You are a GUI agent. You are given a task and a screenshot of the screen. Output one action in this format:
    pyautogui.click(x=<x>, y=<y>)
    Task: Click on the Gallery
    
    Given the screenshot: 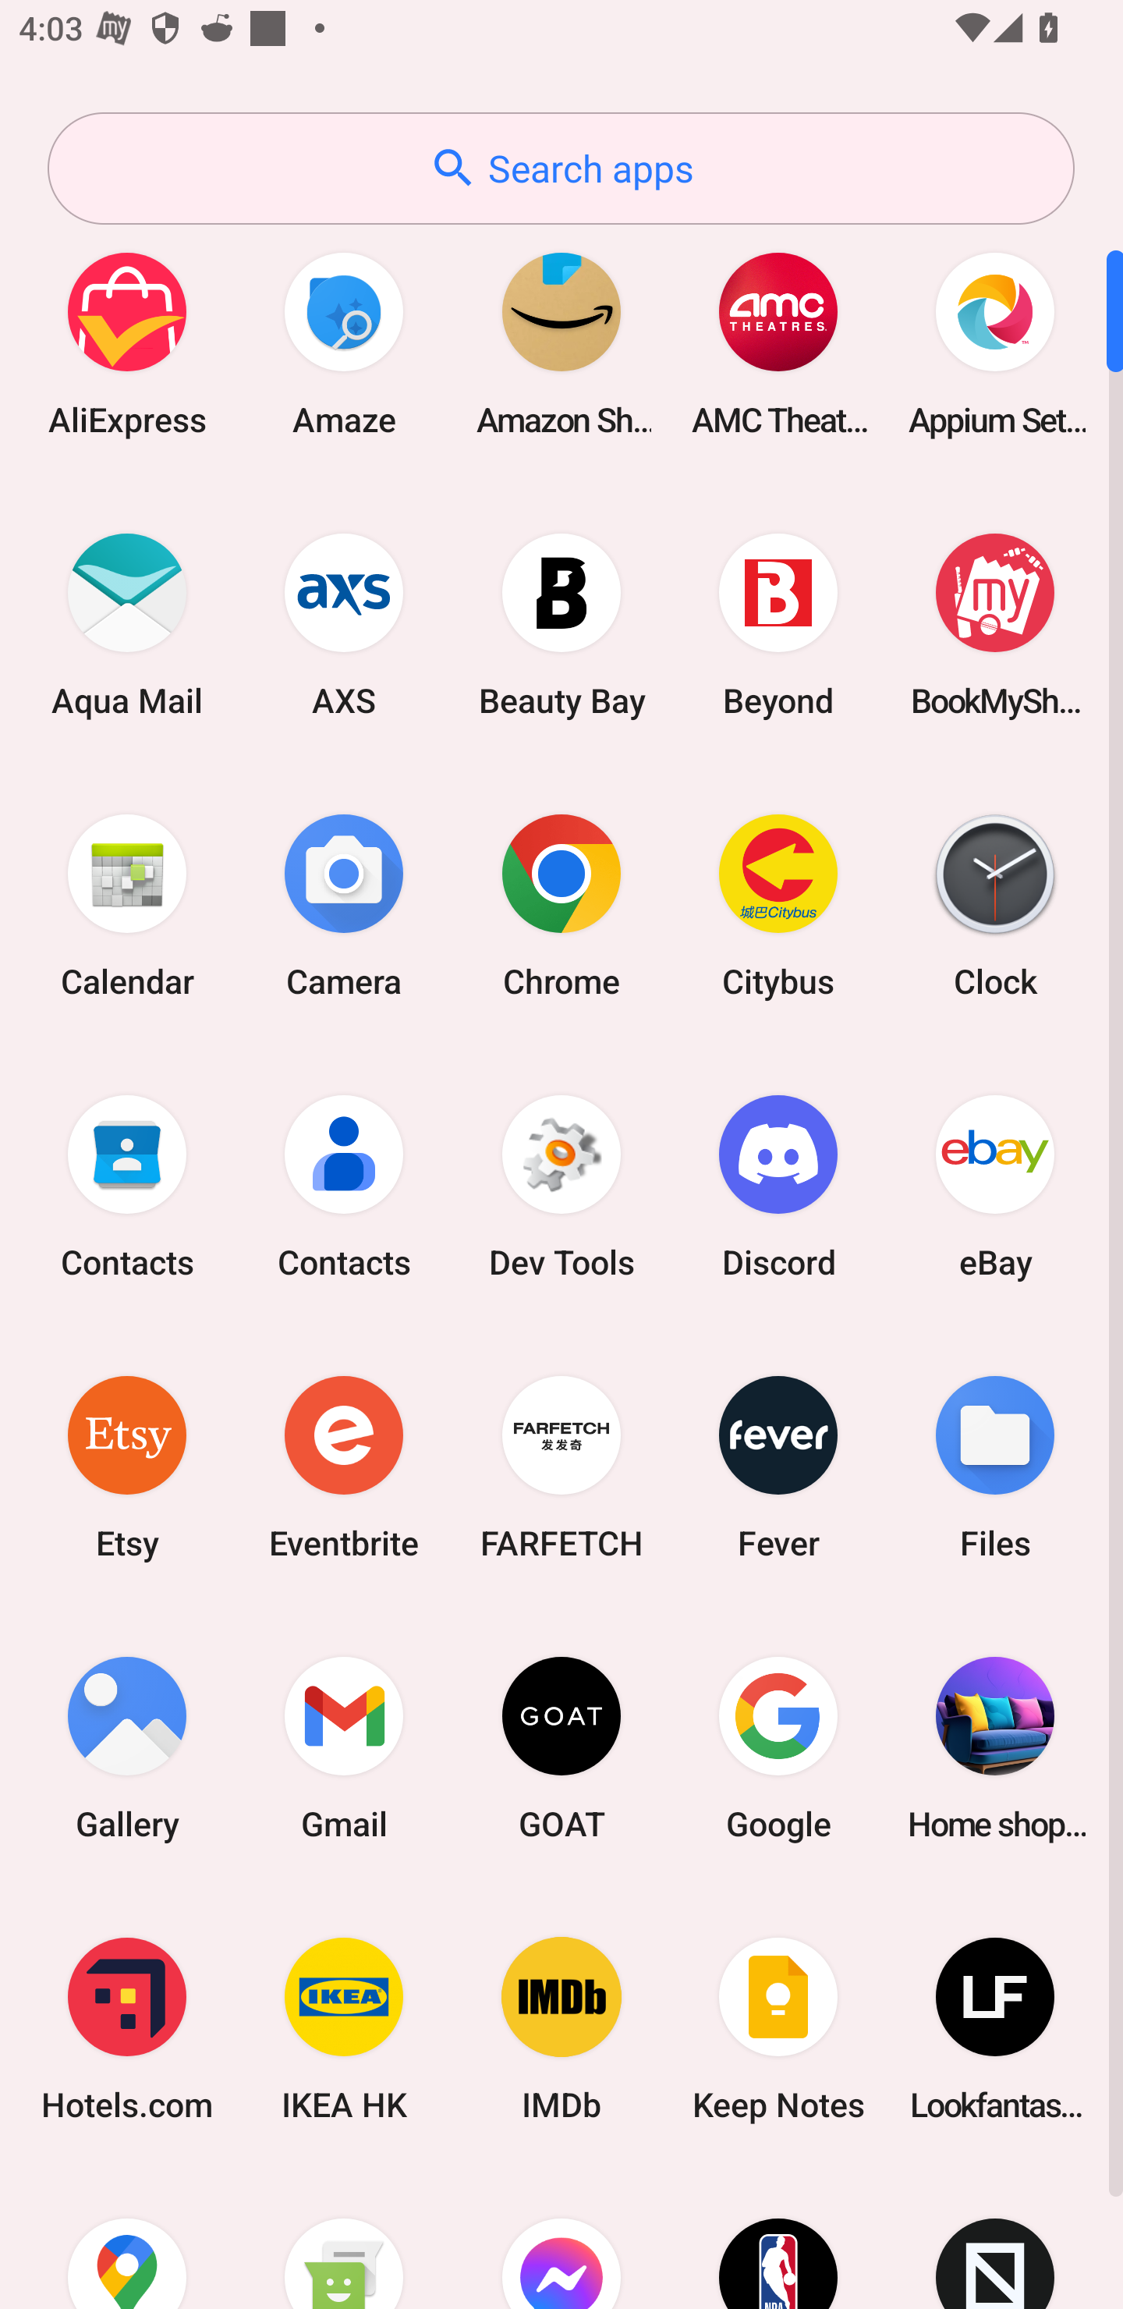 What is the action you would take?
    pyautogui.click(x=127, y=1747)
    